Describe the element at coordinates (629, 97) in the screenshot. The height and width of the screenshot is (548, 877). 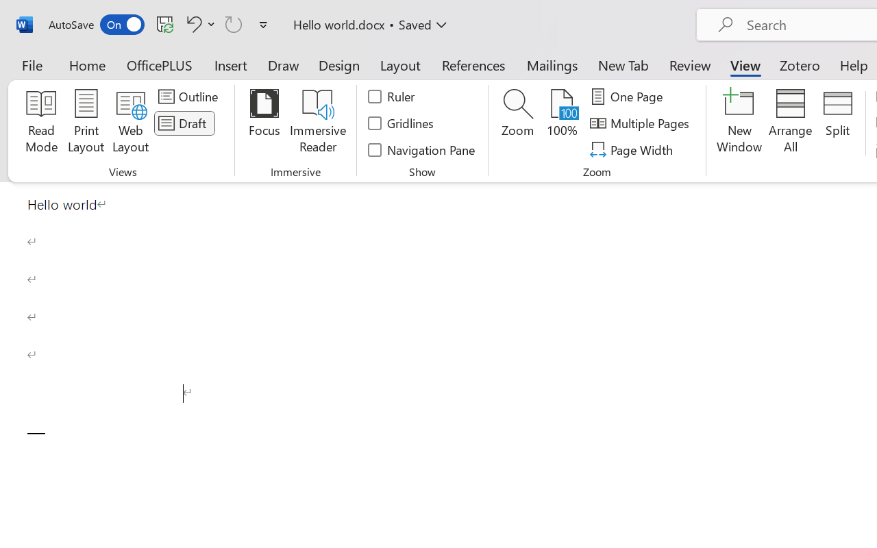
I see `One Page` at that location.